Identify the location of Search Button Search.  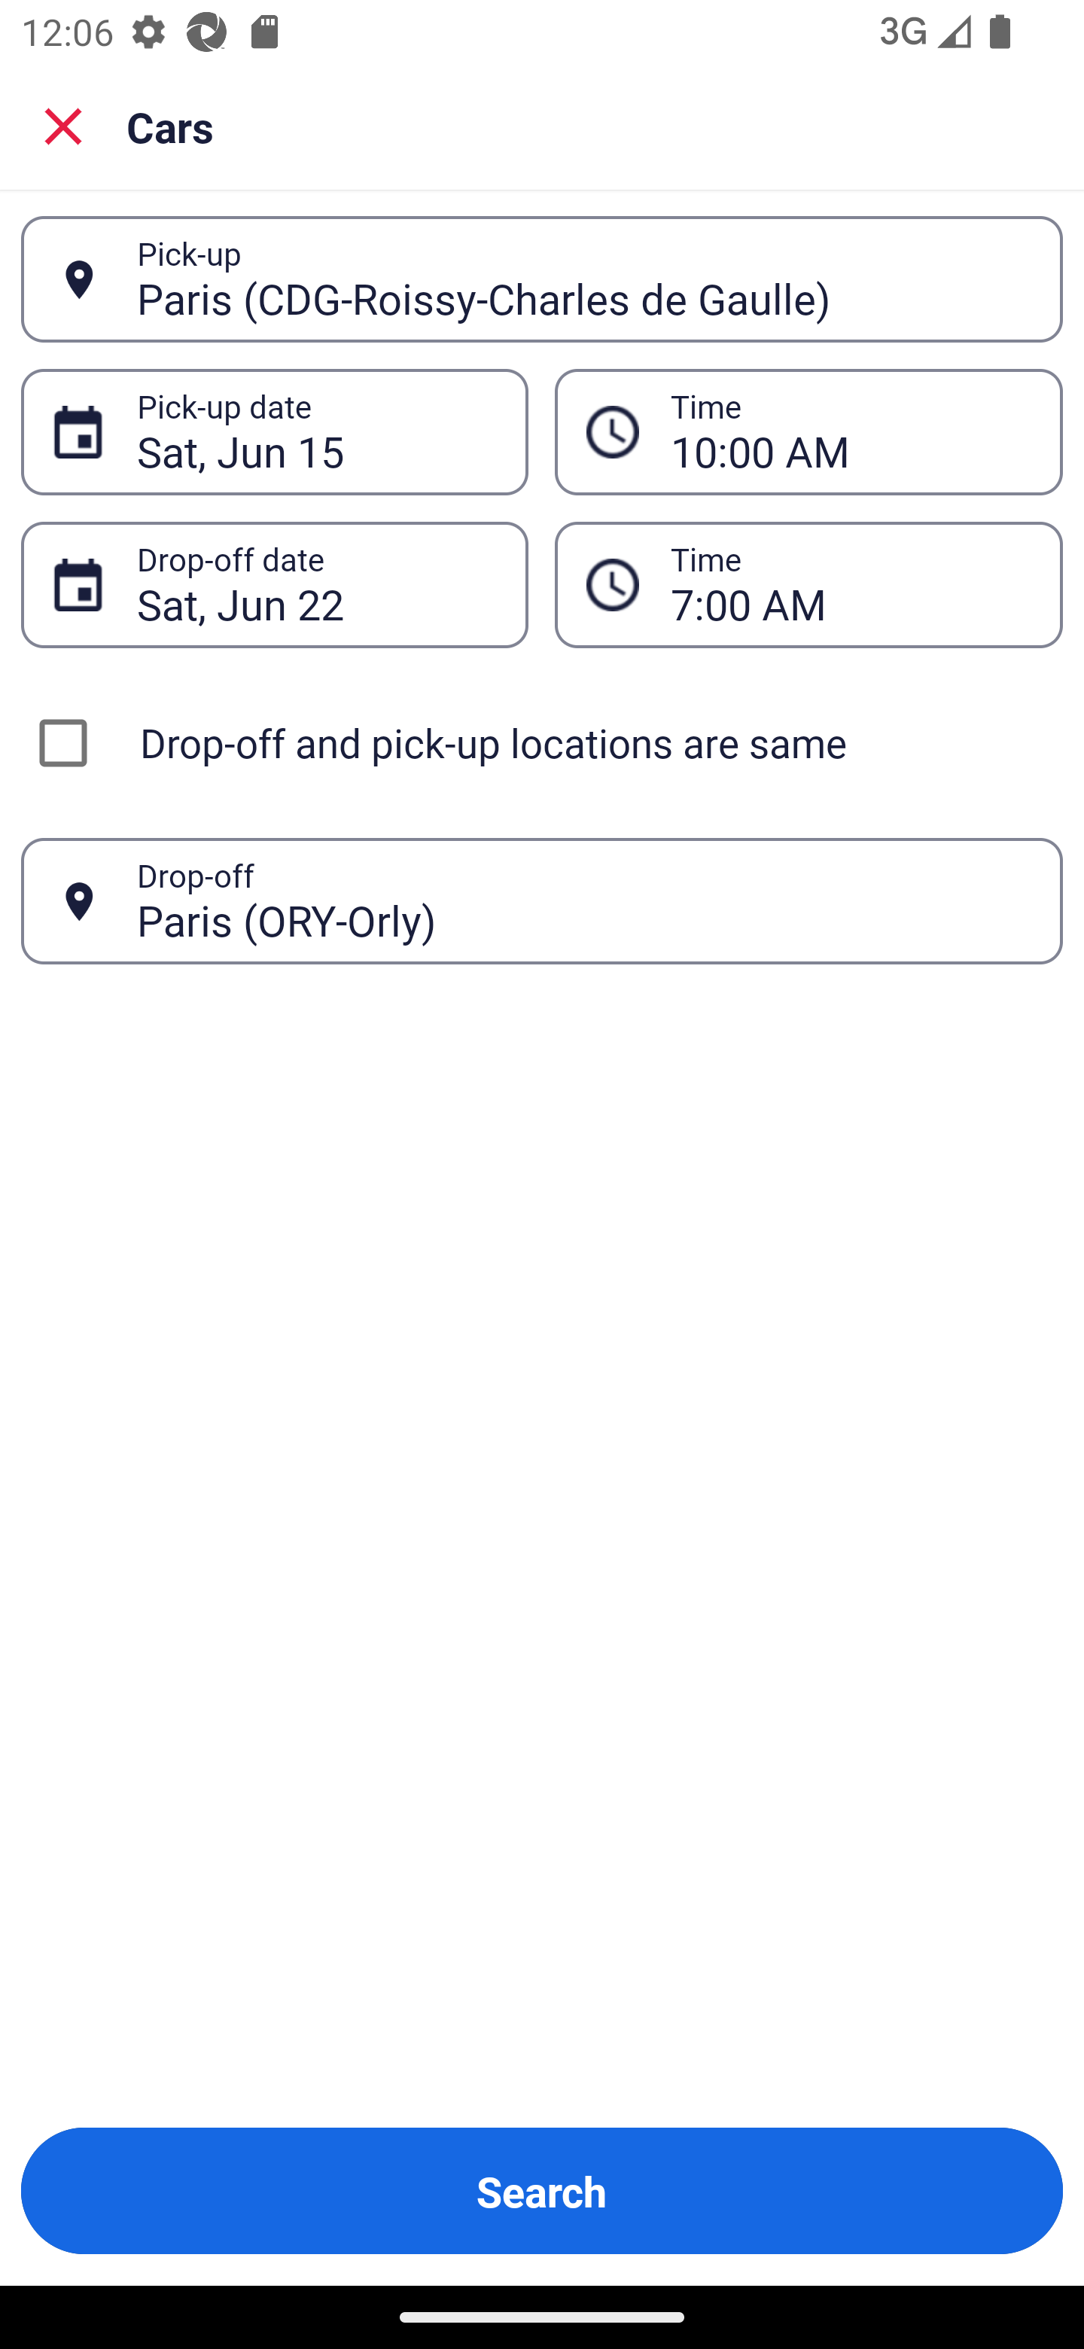
(542, 2191).